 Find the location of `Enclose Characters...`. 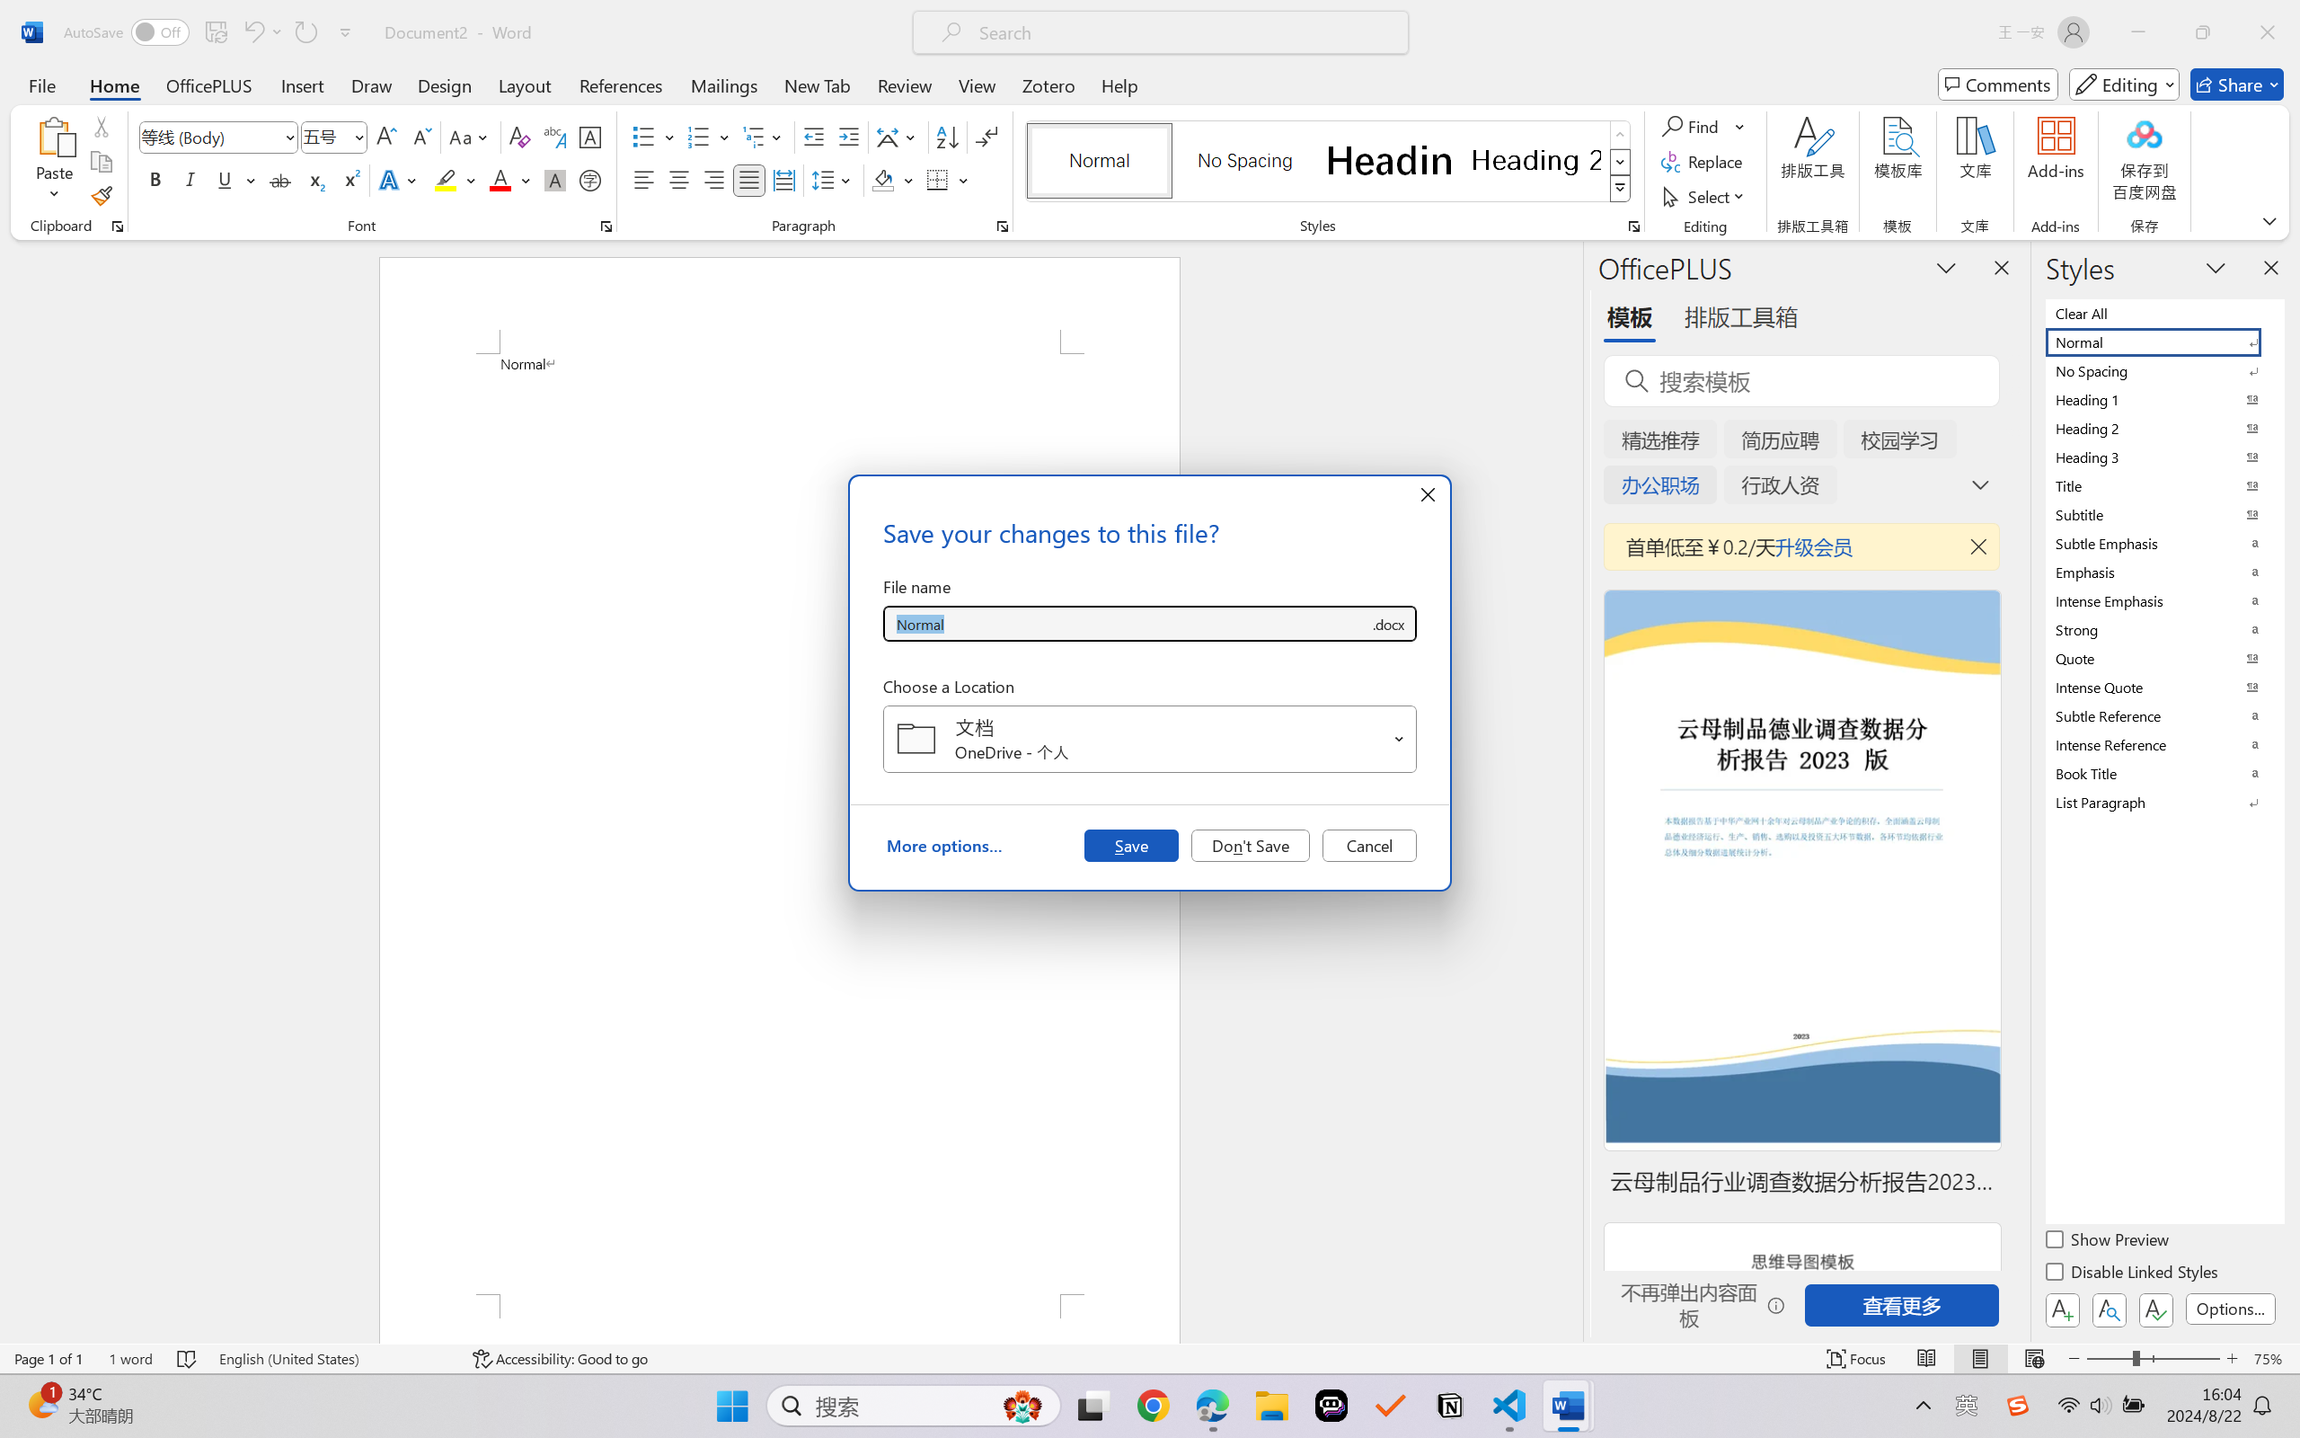

Enclose Characters... is located at coordinates (591, 180).